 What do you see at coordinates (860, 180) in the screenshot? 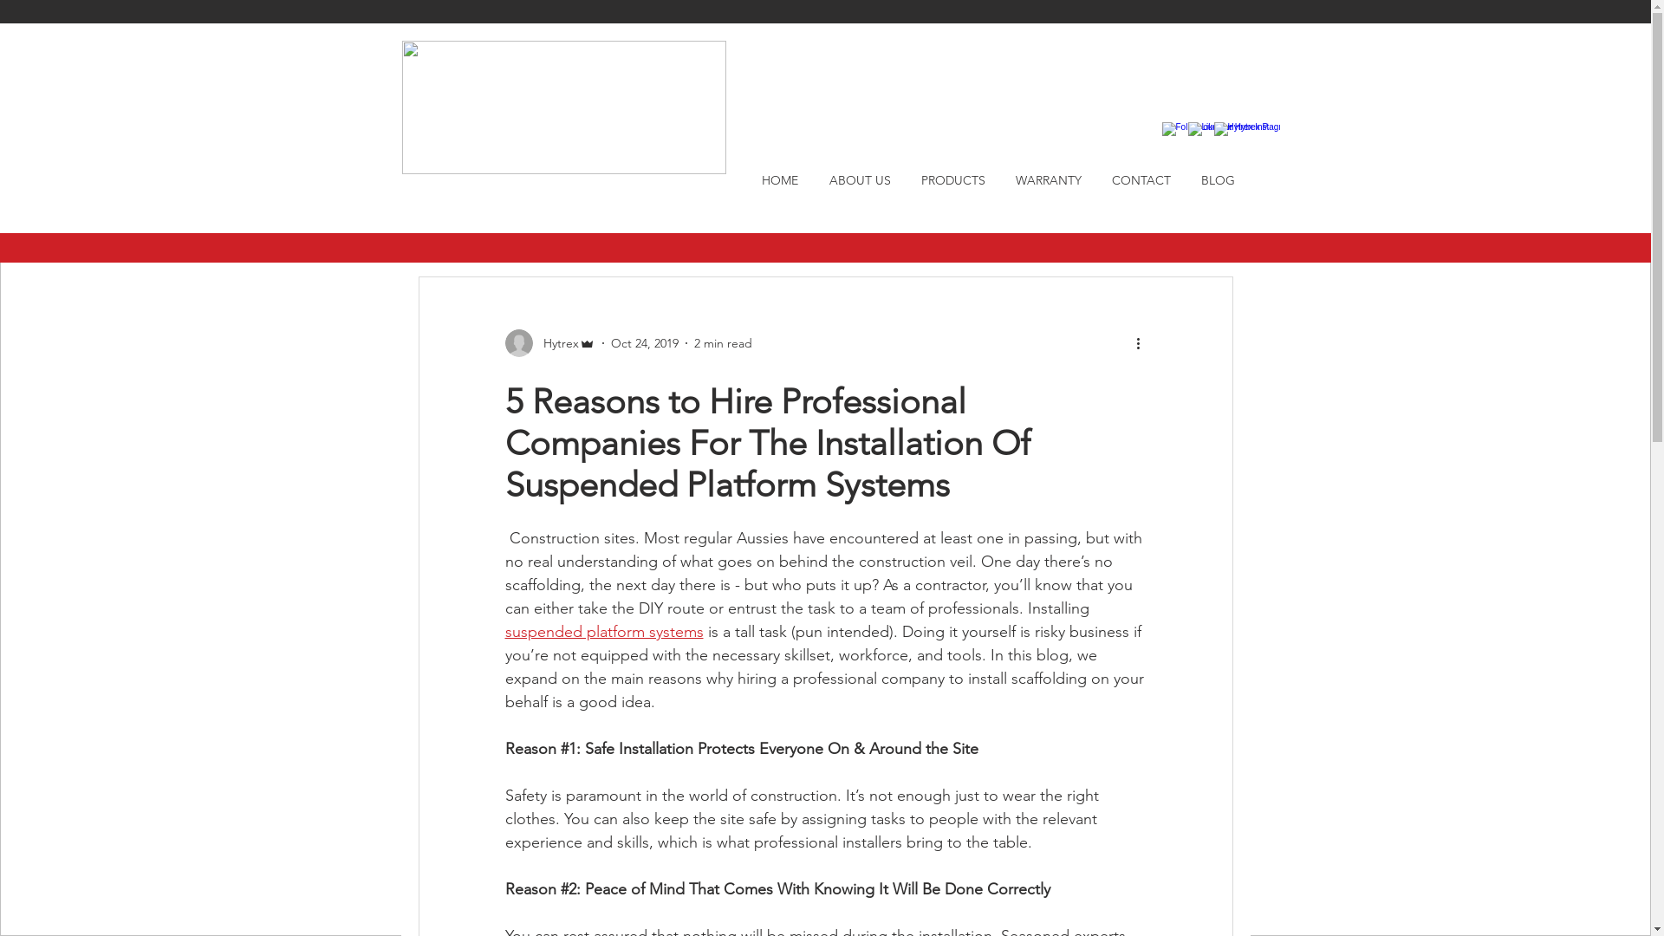
I see `ABOUT US` at bounding box center [860, 180].